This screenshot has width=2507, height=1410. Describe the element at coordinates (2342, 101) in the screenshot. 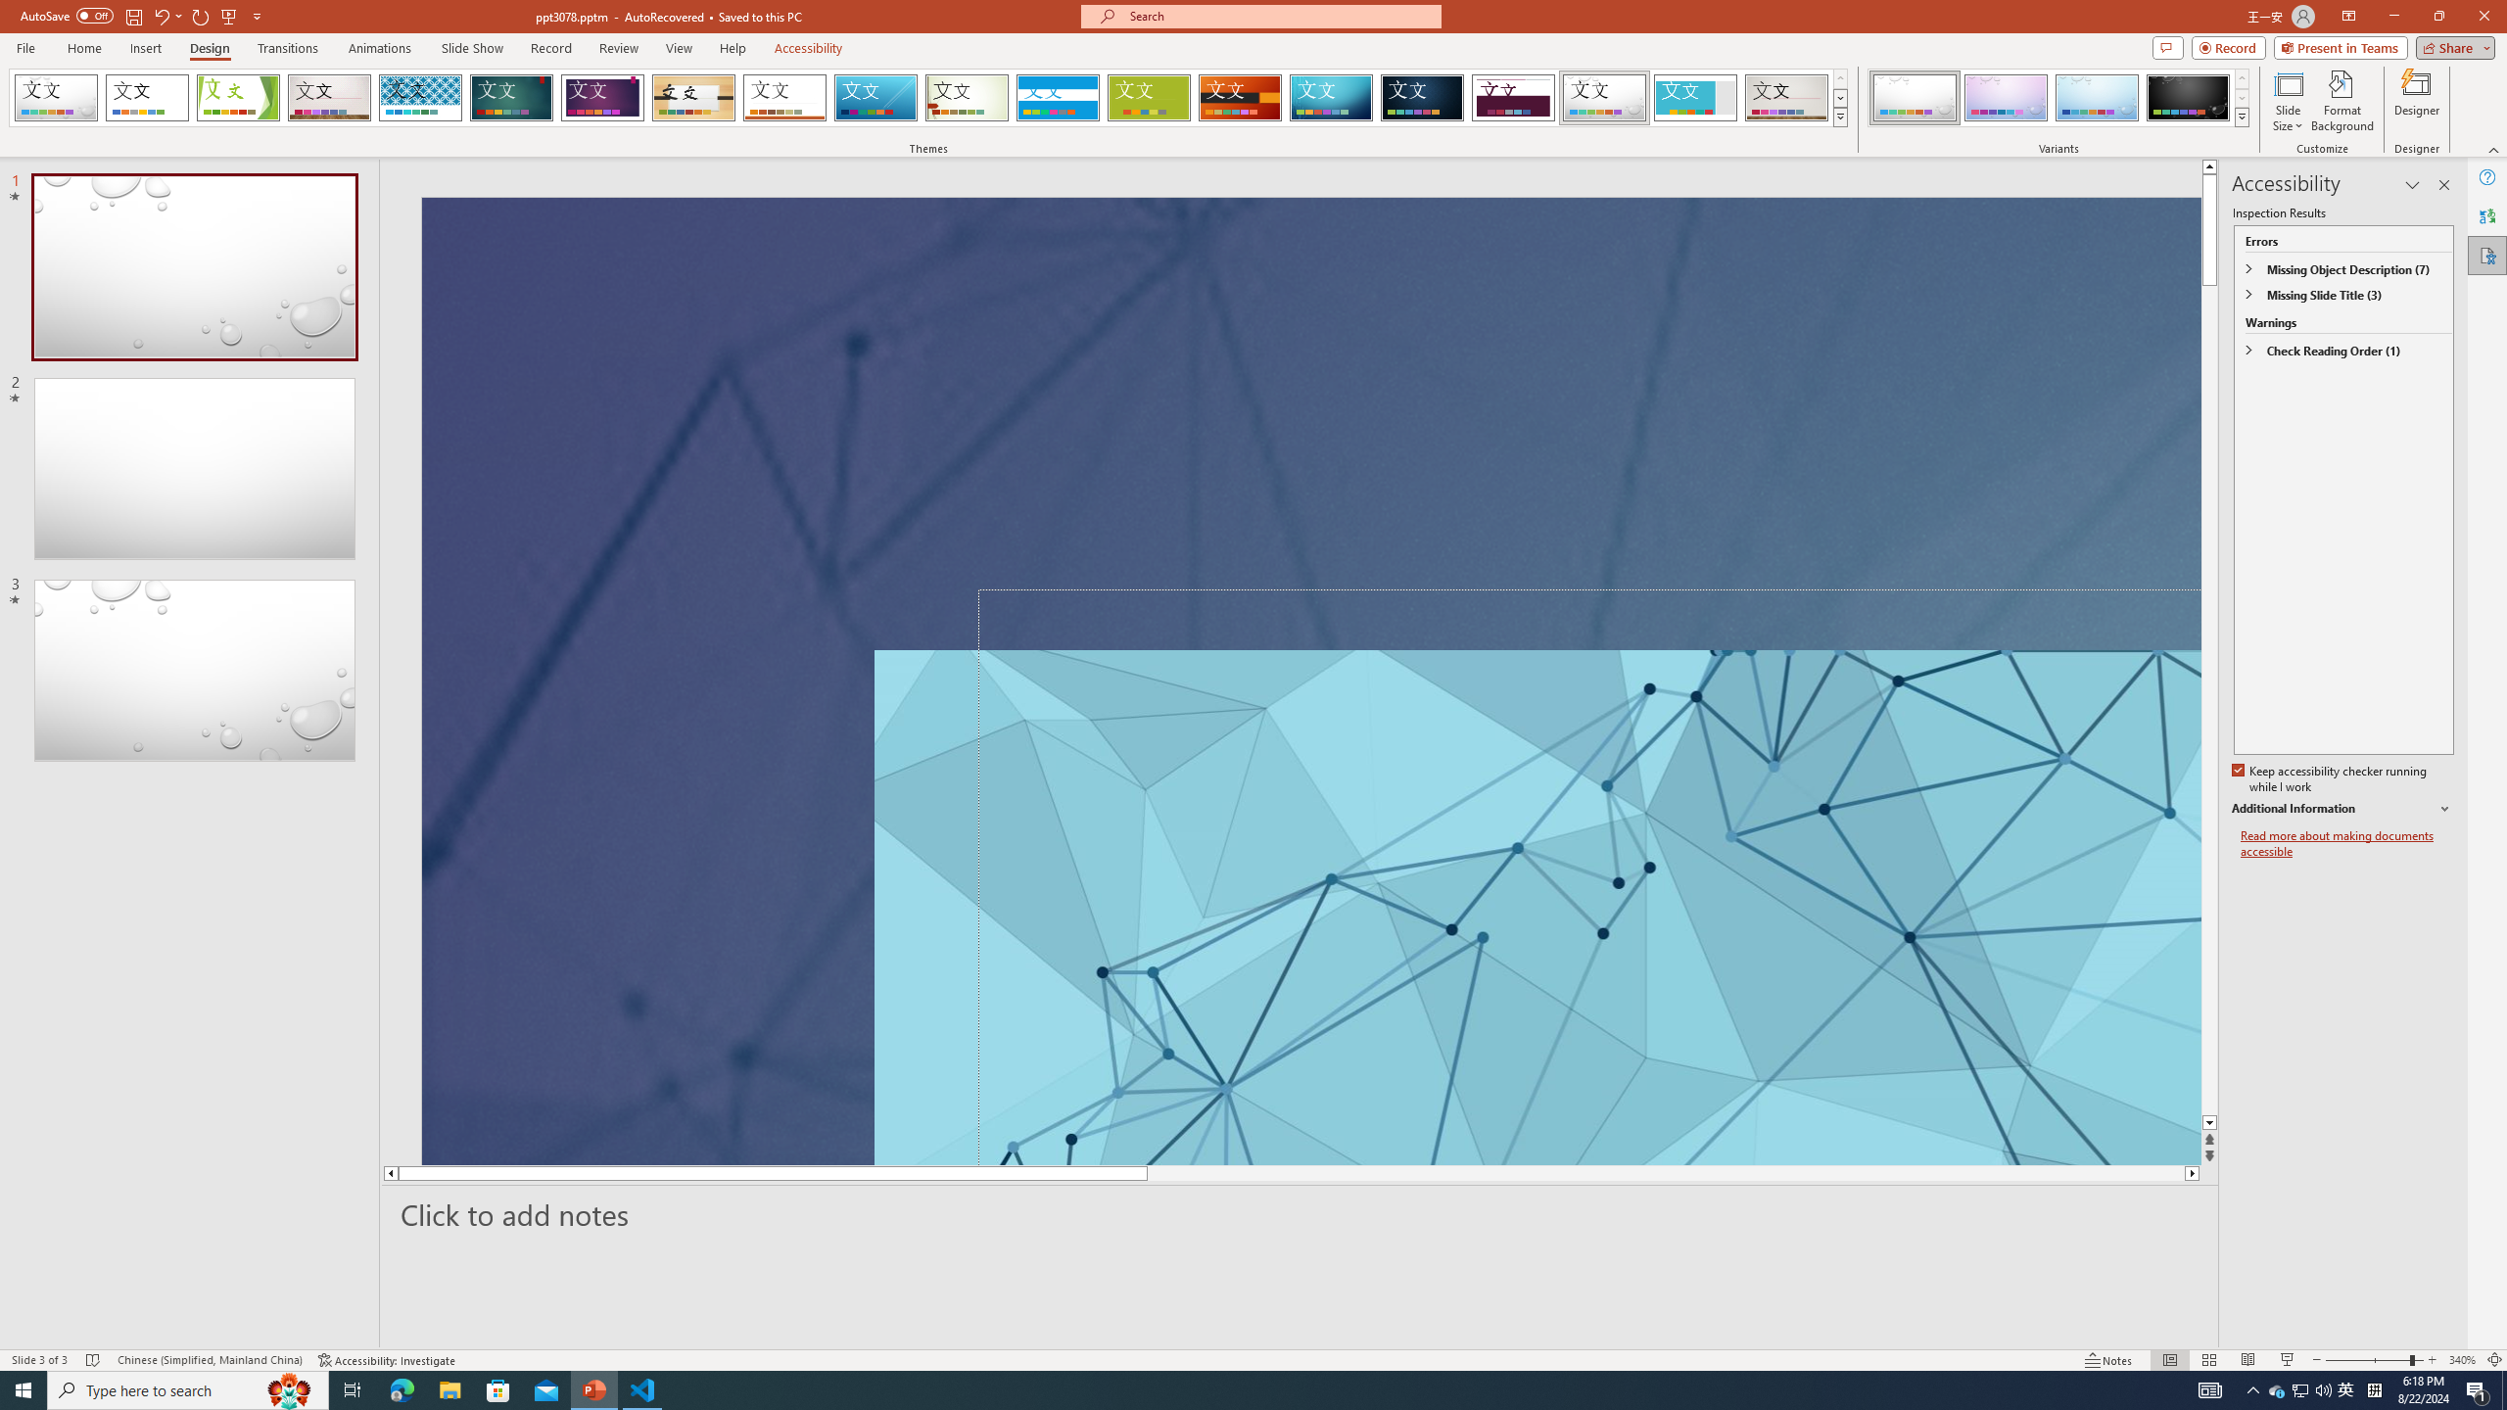

I see `Format Background` at that location.